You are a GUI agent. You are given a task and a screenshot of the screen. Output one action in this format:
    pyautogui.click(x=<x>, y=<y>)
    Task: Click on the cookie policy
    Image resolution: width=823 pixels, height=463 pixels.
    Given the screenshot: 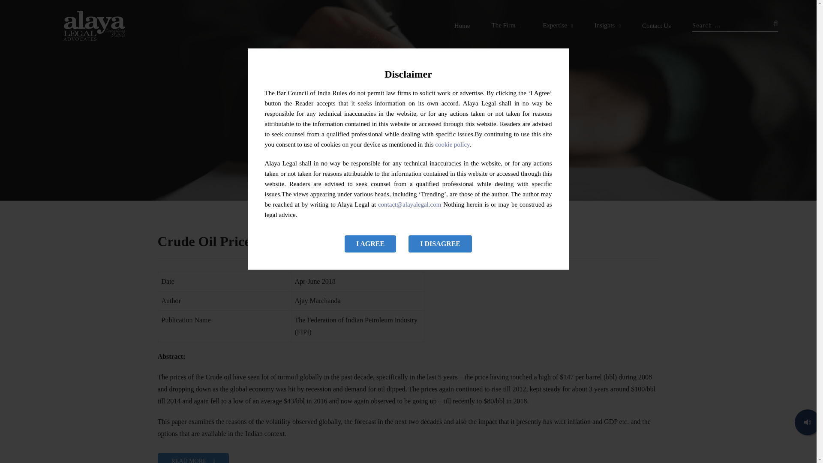 What is the action you would take?
    pyautogui.click(x=452, y=144)
    